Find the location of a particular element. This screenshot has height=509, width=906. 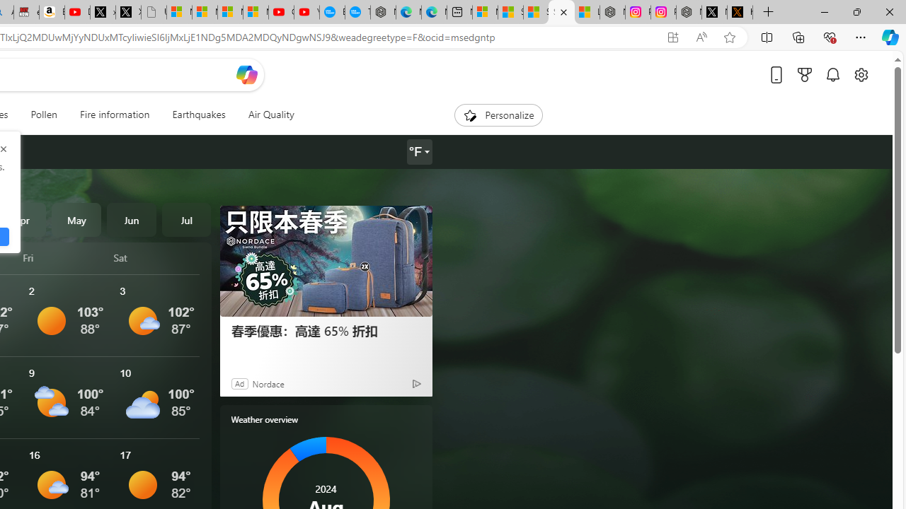

Weather settings is located at coordinates (419, 152).